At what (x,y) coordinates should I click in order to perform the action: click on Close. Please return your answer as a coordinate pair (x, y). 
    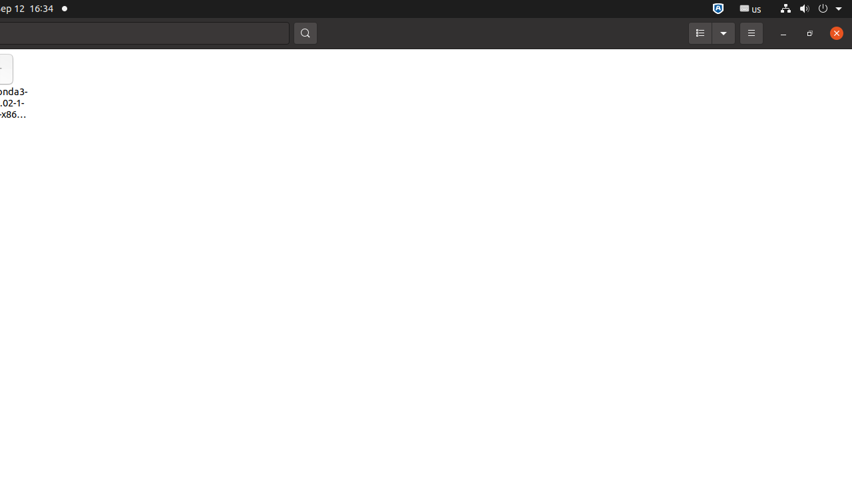
    Looking at the image, I should click on (837, 33).